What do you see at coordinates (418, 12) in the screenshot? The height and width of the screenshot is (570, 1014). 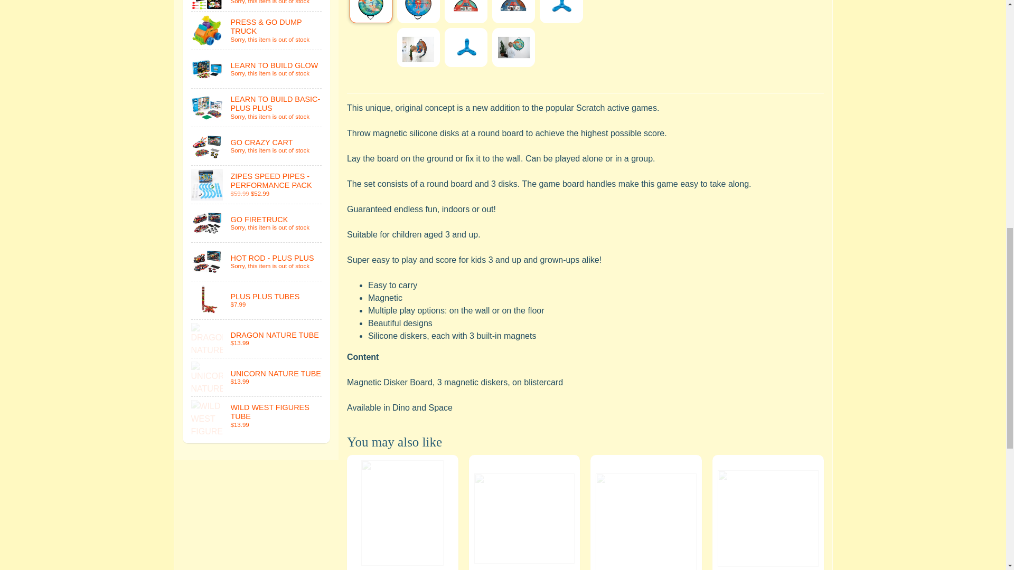 I see `DISKER GAME - DINO AND SPACE` at bounding box center [418, 12].